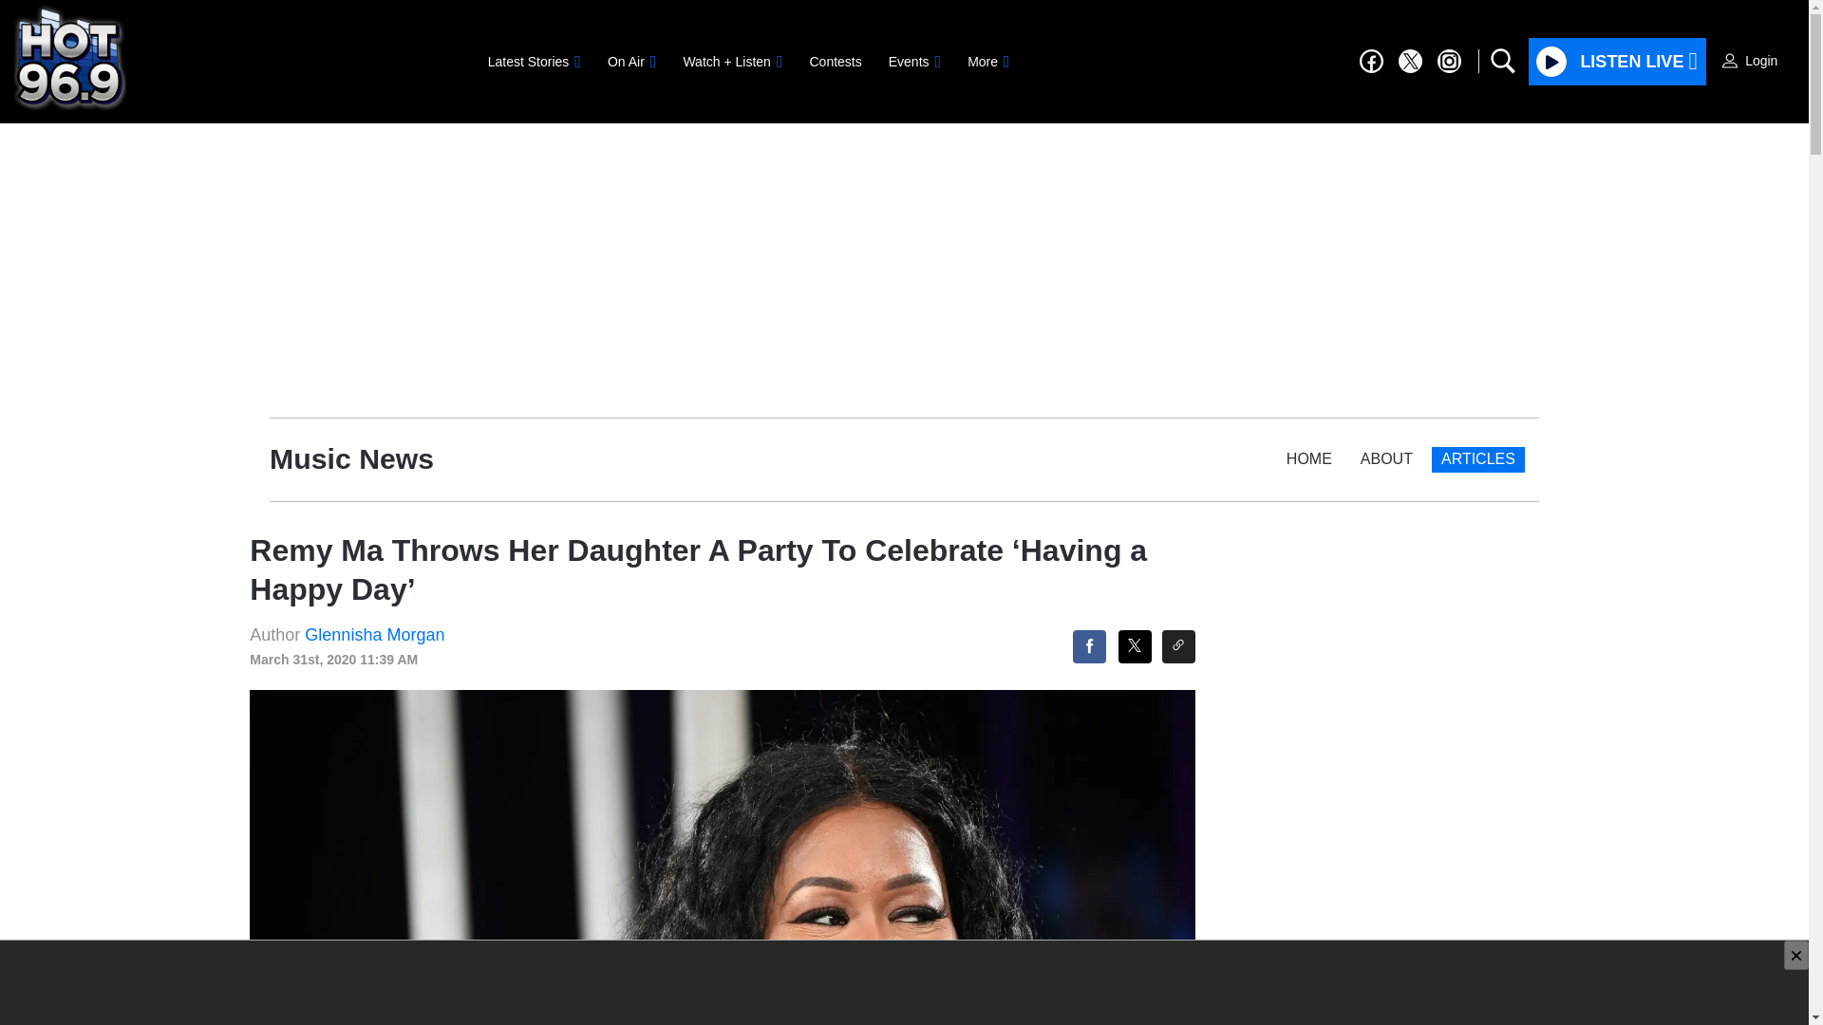  Describe the element at coordinates (630, 62) in the screenshot. I see `On Air` at that location.